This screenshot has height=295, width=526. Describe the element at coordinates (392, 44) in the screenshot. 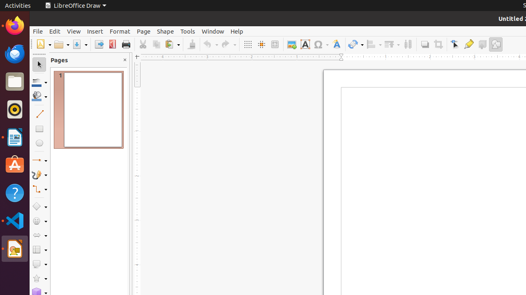

I see `Arrange` at that location.